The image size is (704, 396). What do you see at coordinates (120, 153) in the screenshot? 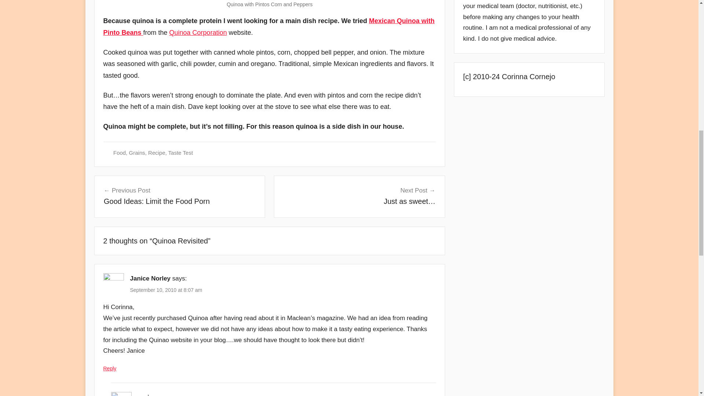
I see `Food` at bounding box center [120, 153].